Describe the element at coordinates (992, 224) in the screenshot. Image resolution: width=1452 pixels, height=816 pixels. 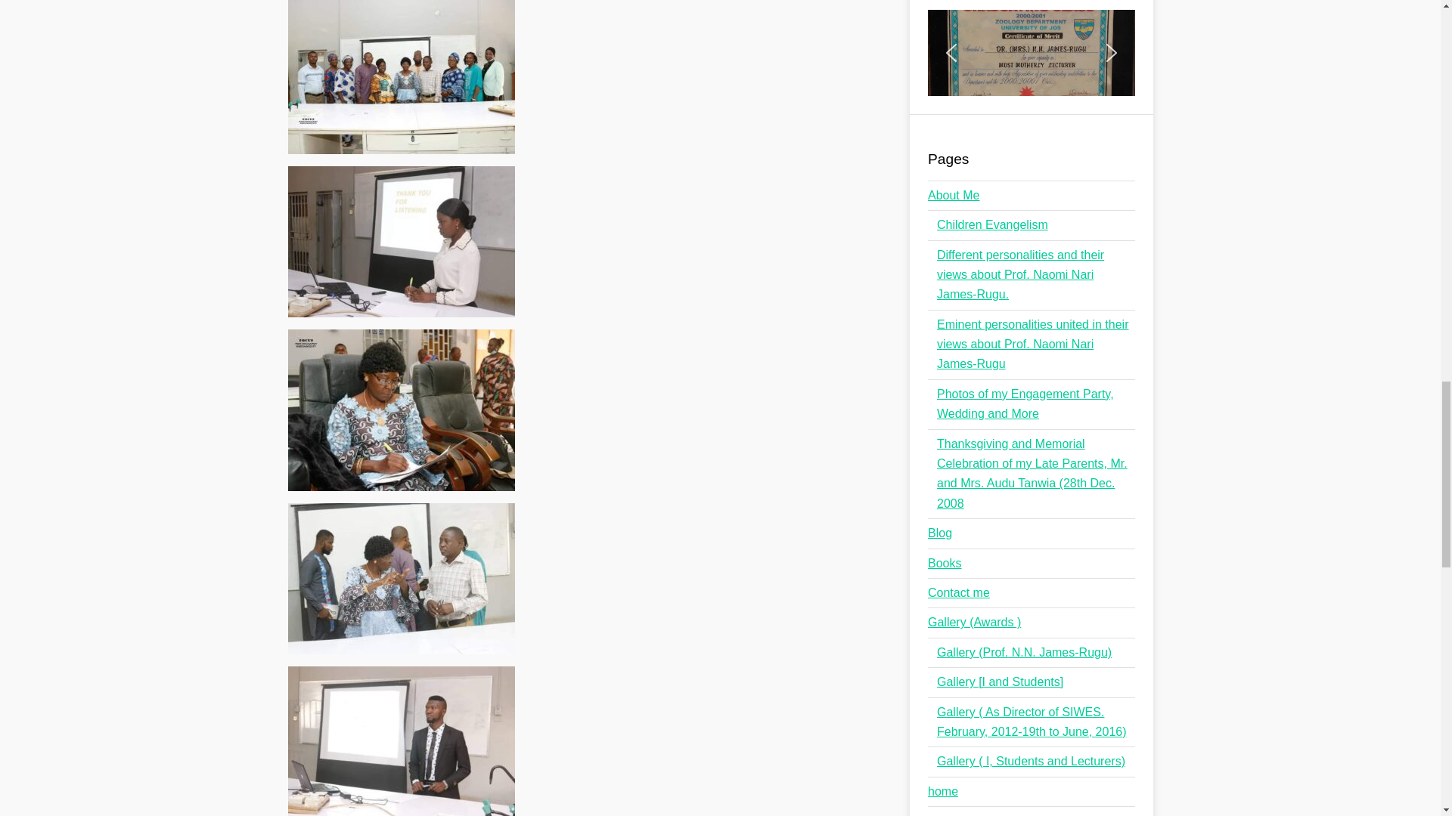
I see `Children Evangelism` at that location.